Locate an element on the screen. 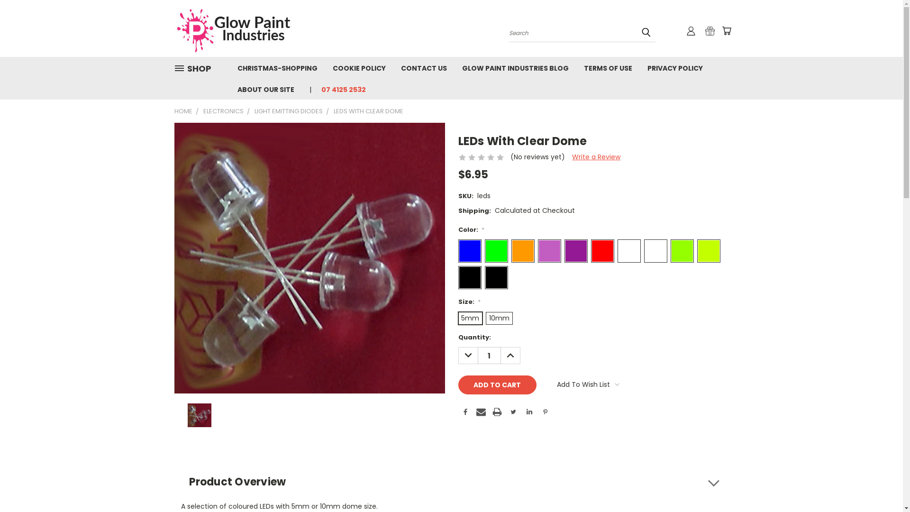 This screenshot has height=512, width=910. ELECTRONICS is located at coordinates (223, 111).